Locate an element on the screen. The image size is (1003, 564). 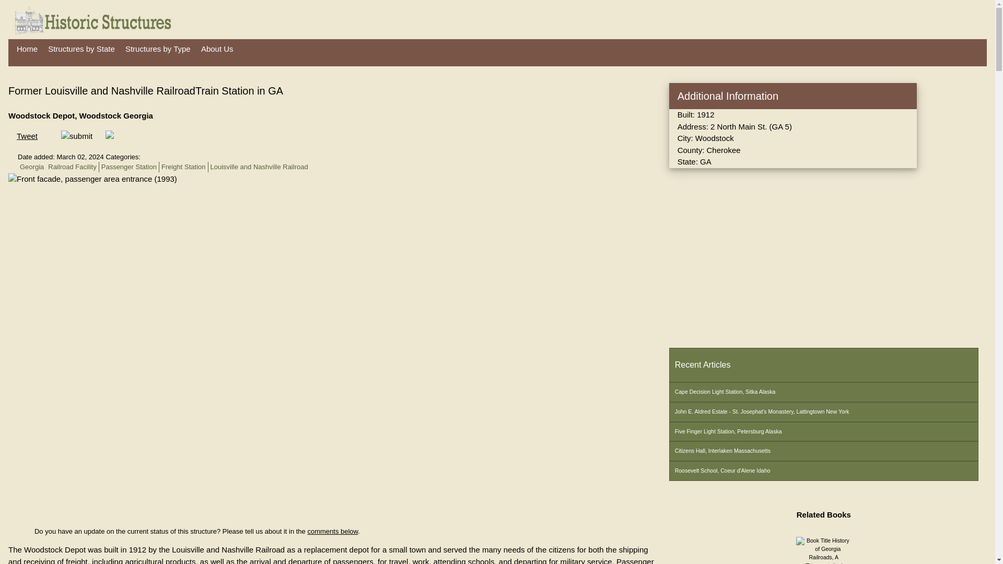
Five Finger Light Station, Petersburg Alaska is located at coordinates (823, 431).